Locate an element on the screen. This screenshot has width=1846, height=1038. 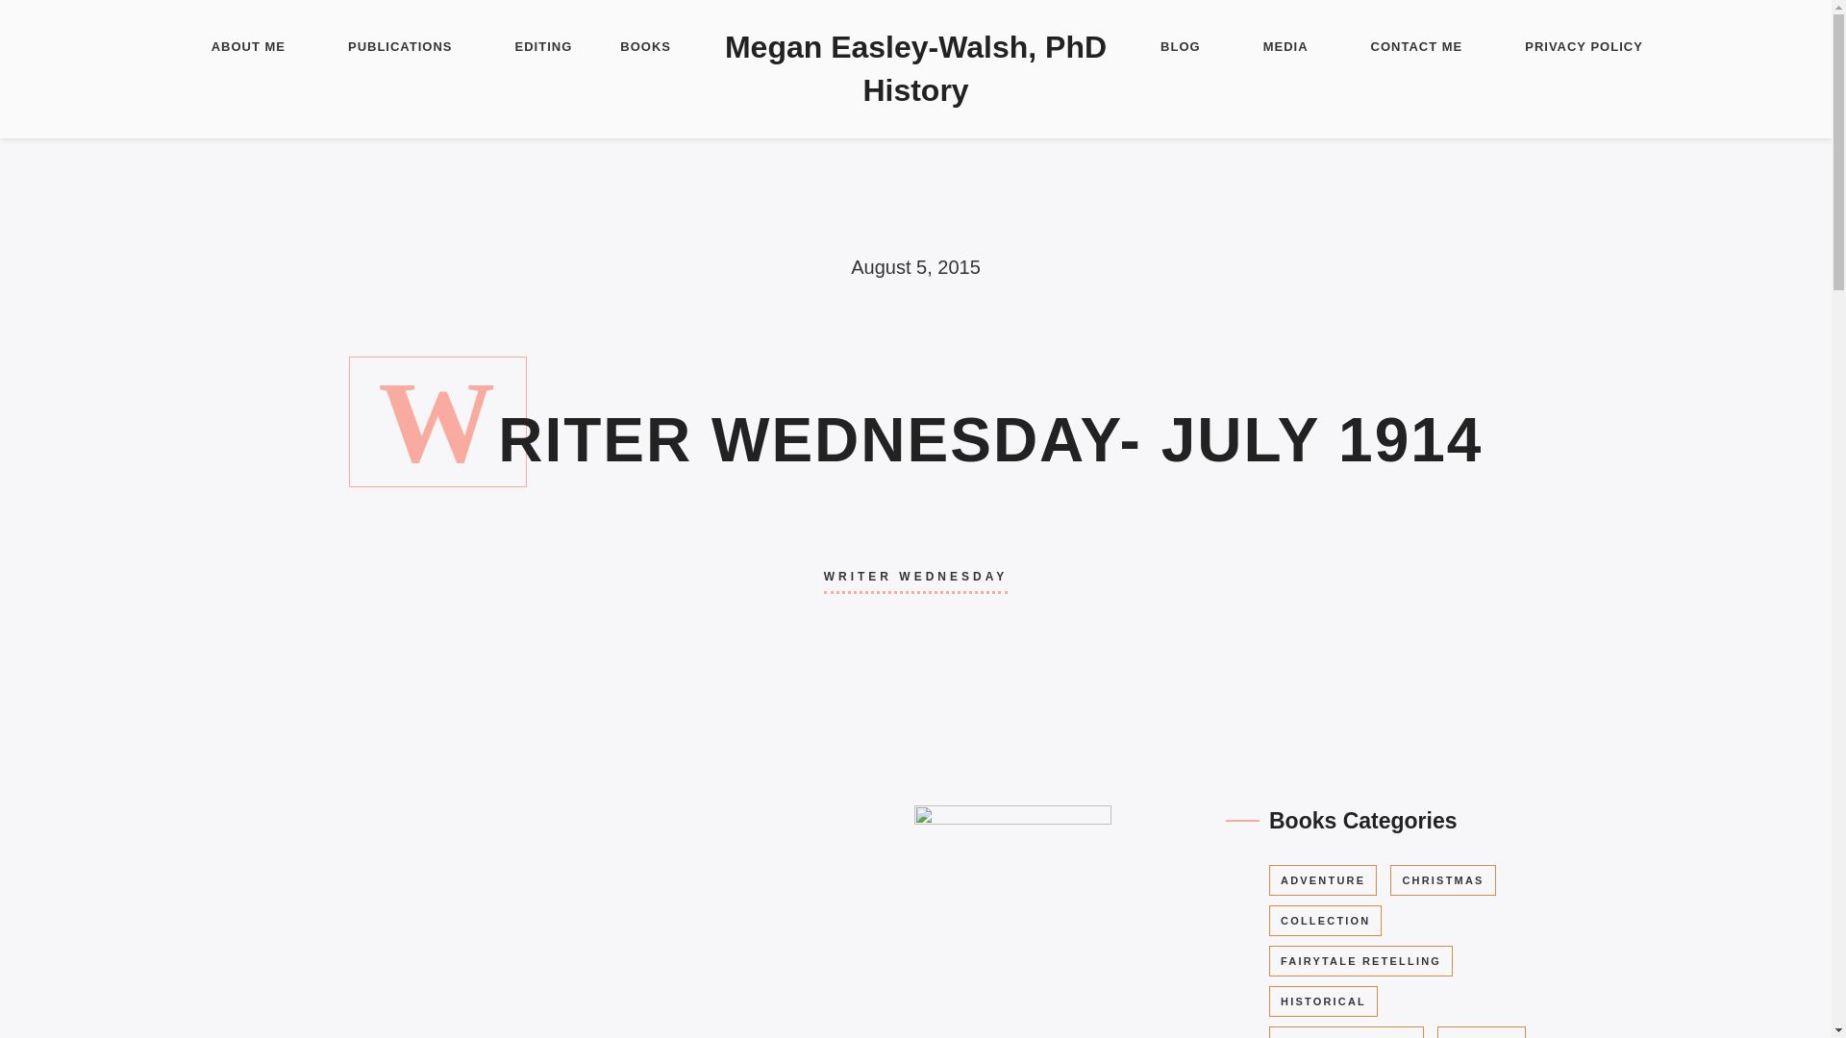
MYSTERY is located at coordinates (1482, 1032).